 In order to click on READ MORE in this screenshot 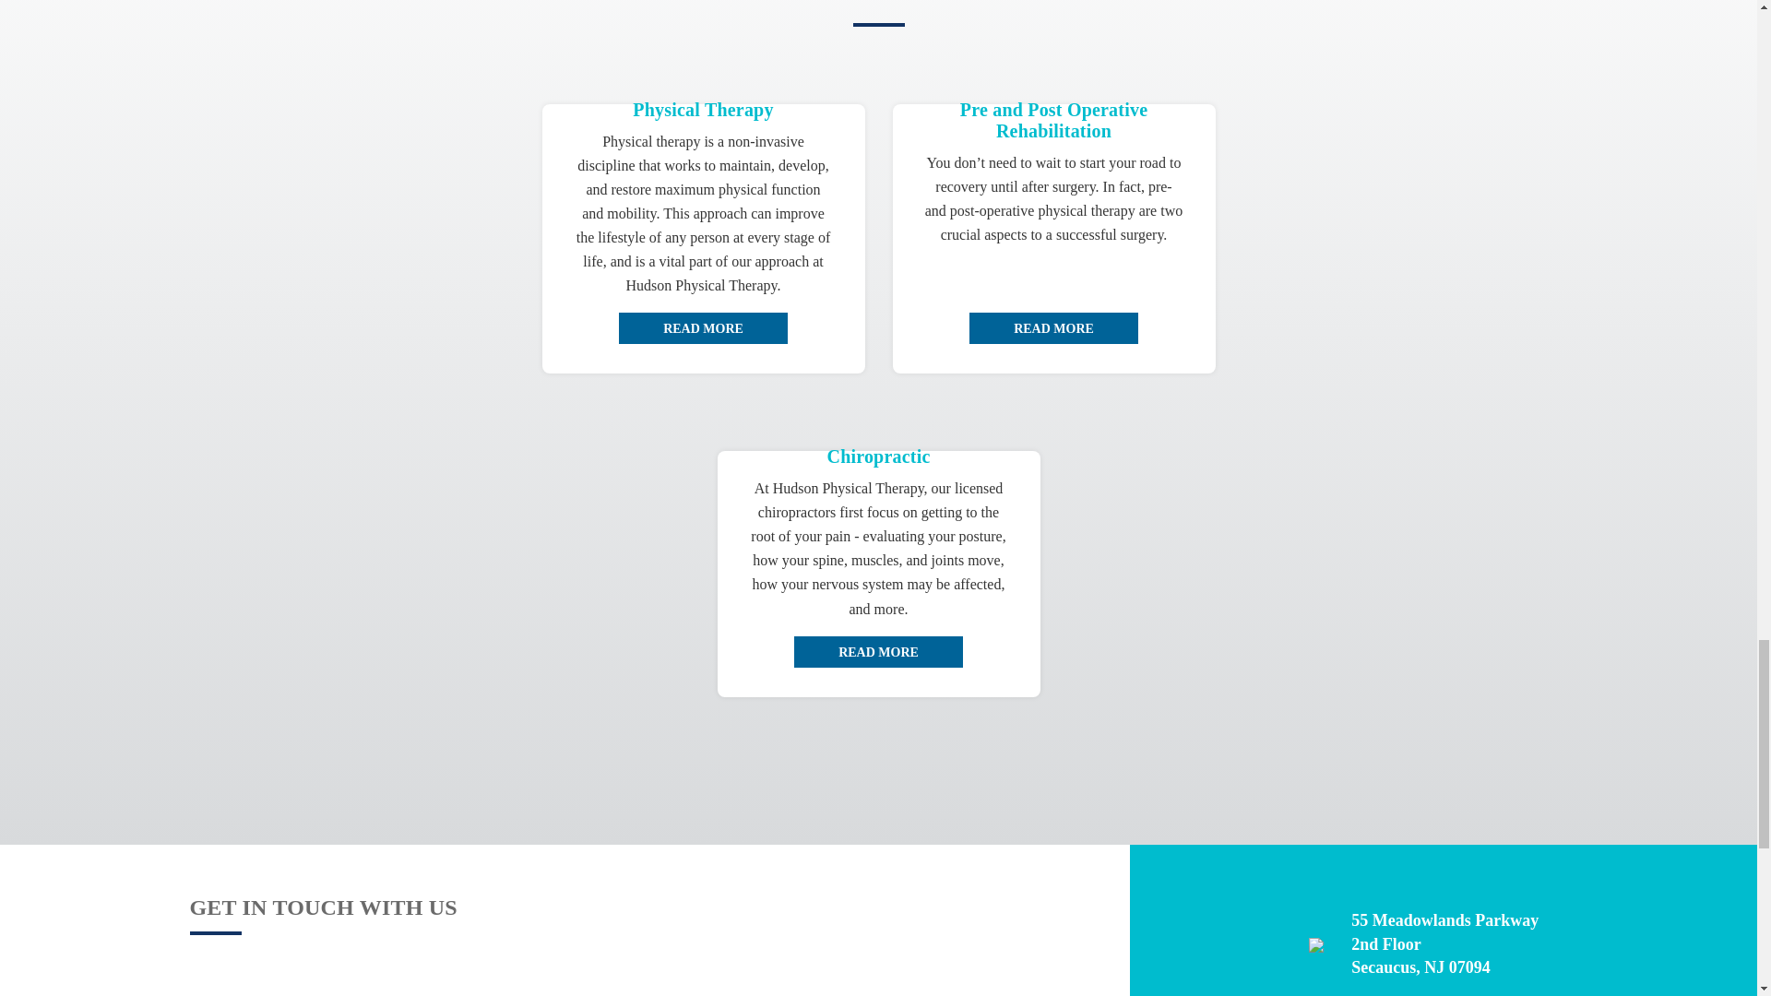, I will do `click(878, 651)`.